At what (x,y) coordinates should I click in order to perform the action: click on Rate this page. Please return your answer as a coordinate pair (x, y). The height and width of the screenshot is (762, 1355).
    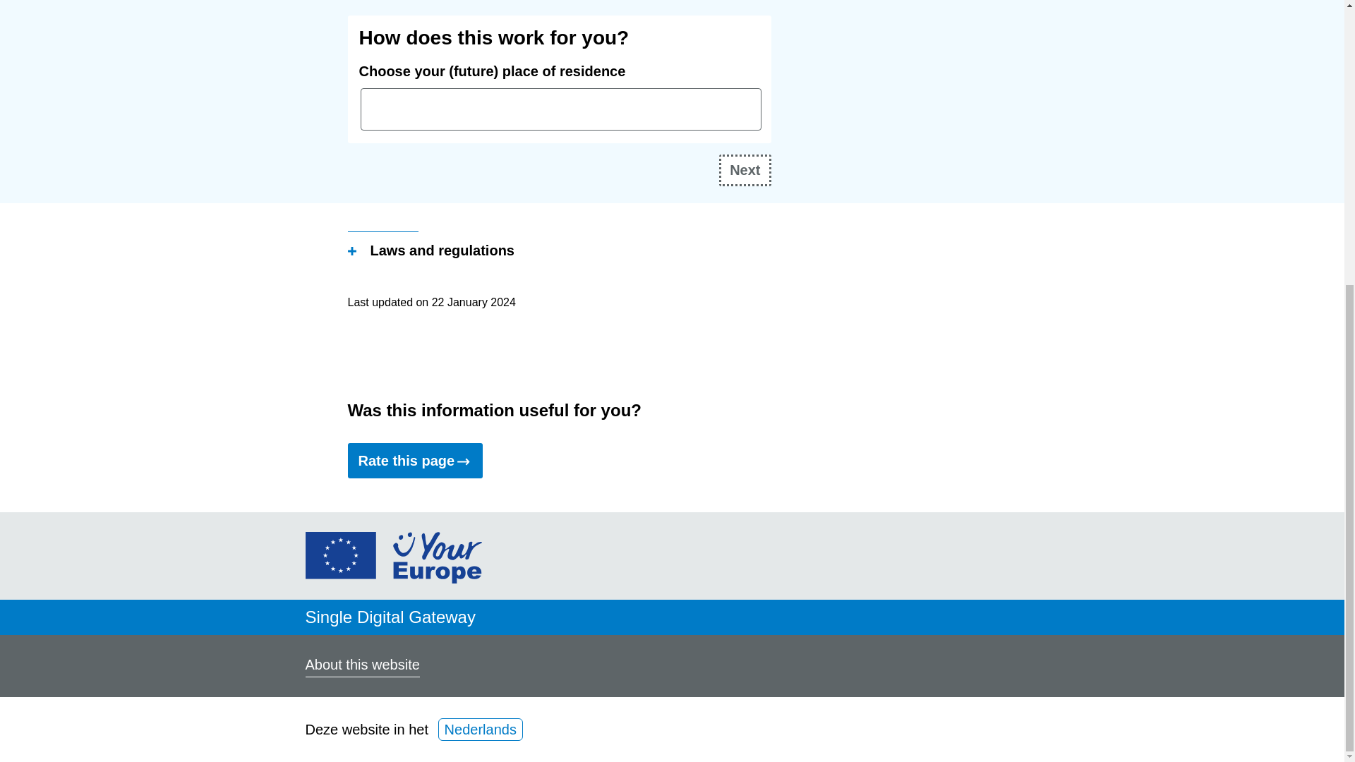
    Looking at the image, I should click on (414, 460).